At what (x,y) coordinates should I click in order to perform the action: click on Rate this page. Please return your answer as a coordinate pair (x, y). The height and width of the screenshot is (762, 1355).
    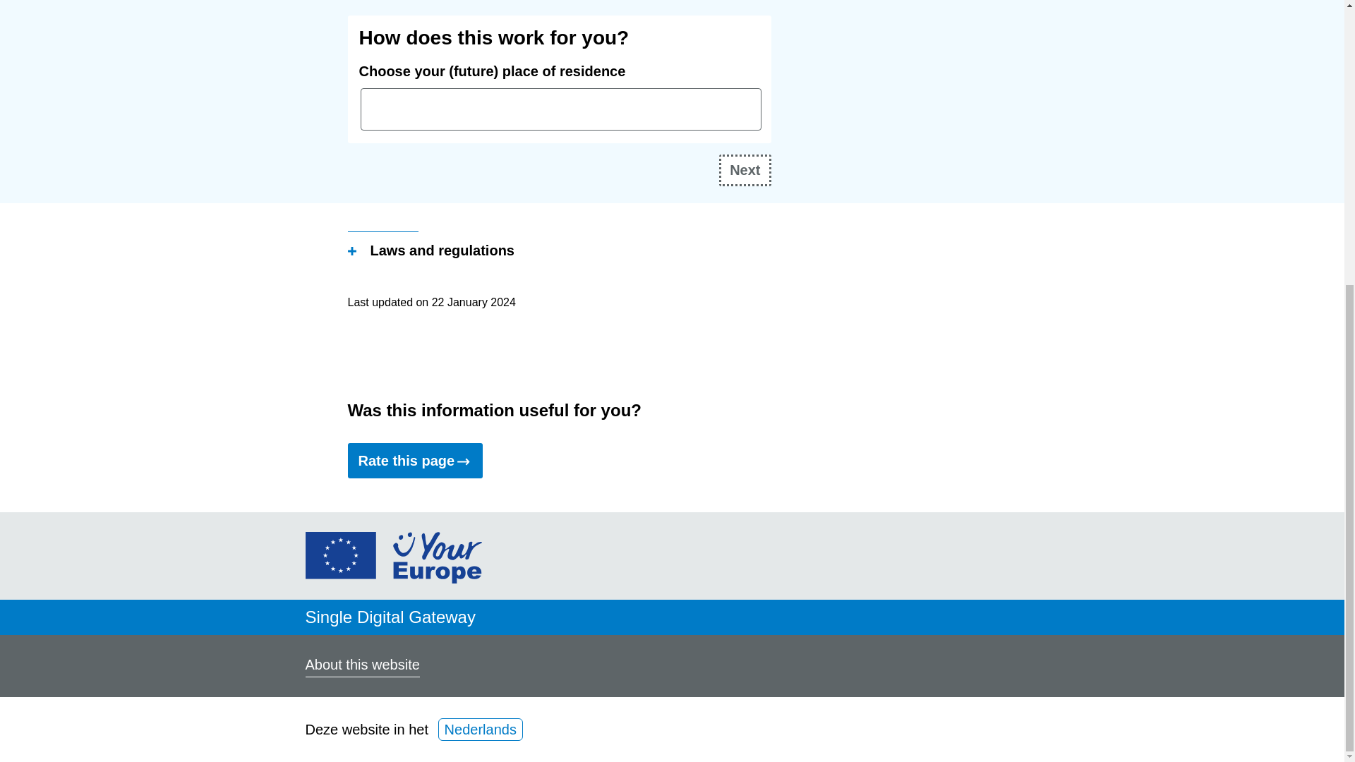
    Looking at the image, I should click on (414, 460).